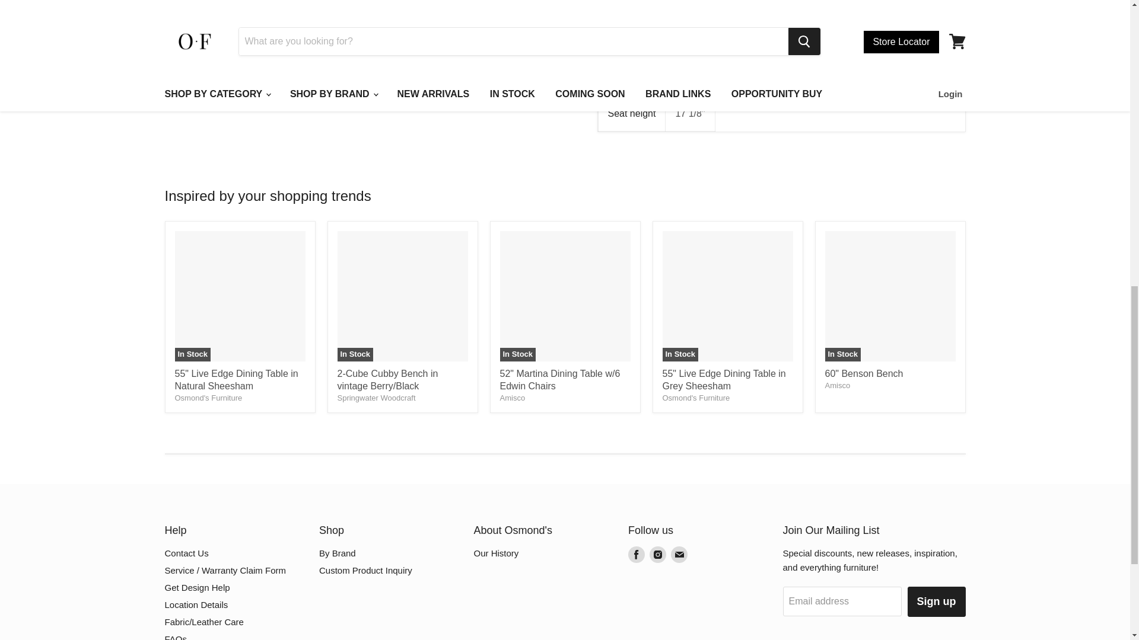 The image size is (1139, 640). Describe the element at coordinates (679, 555) in the screenshot. I see `E-mail` at that location.